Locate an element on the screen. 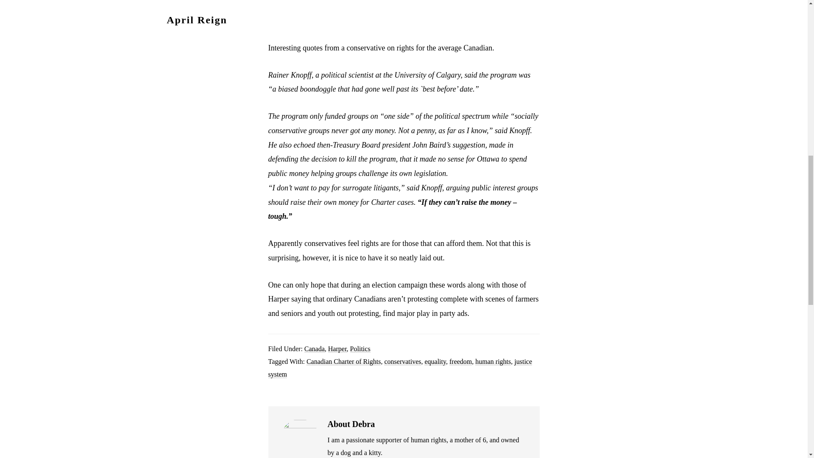 The width and height of the screenshot is (814, 458). human rights is located at coordinates (493, 361).